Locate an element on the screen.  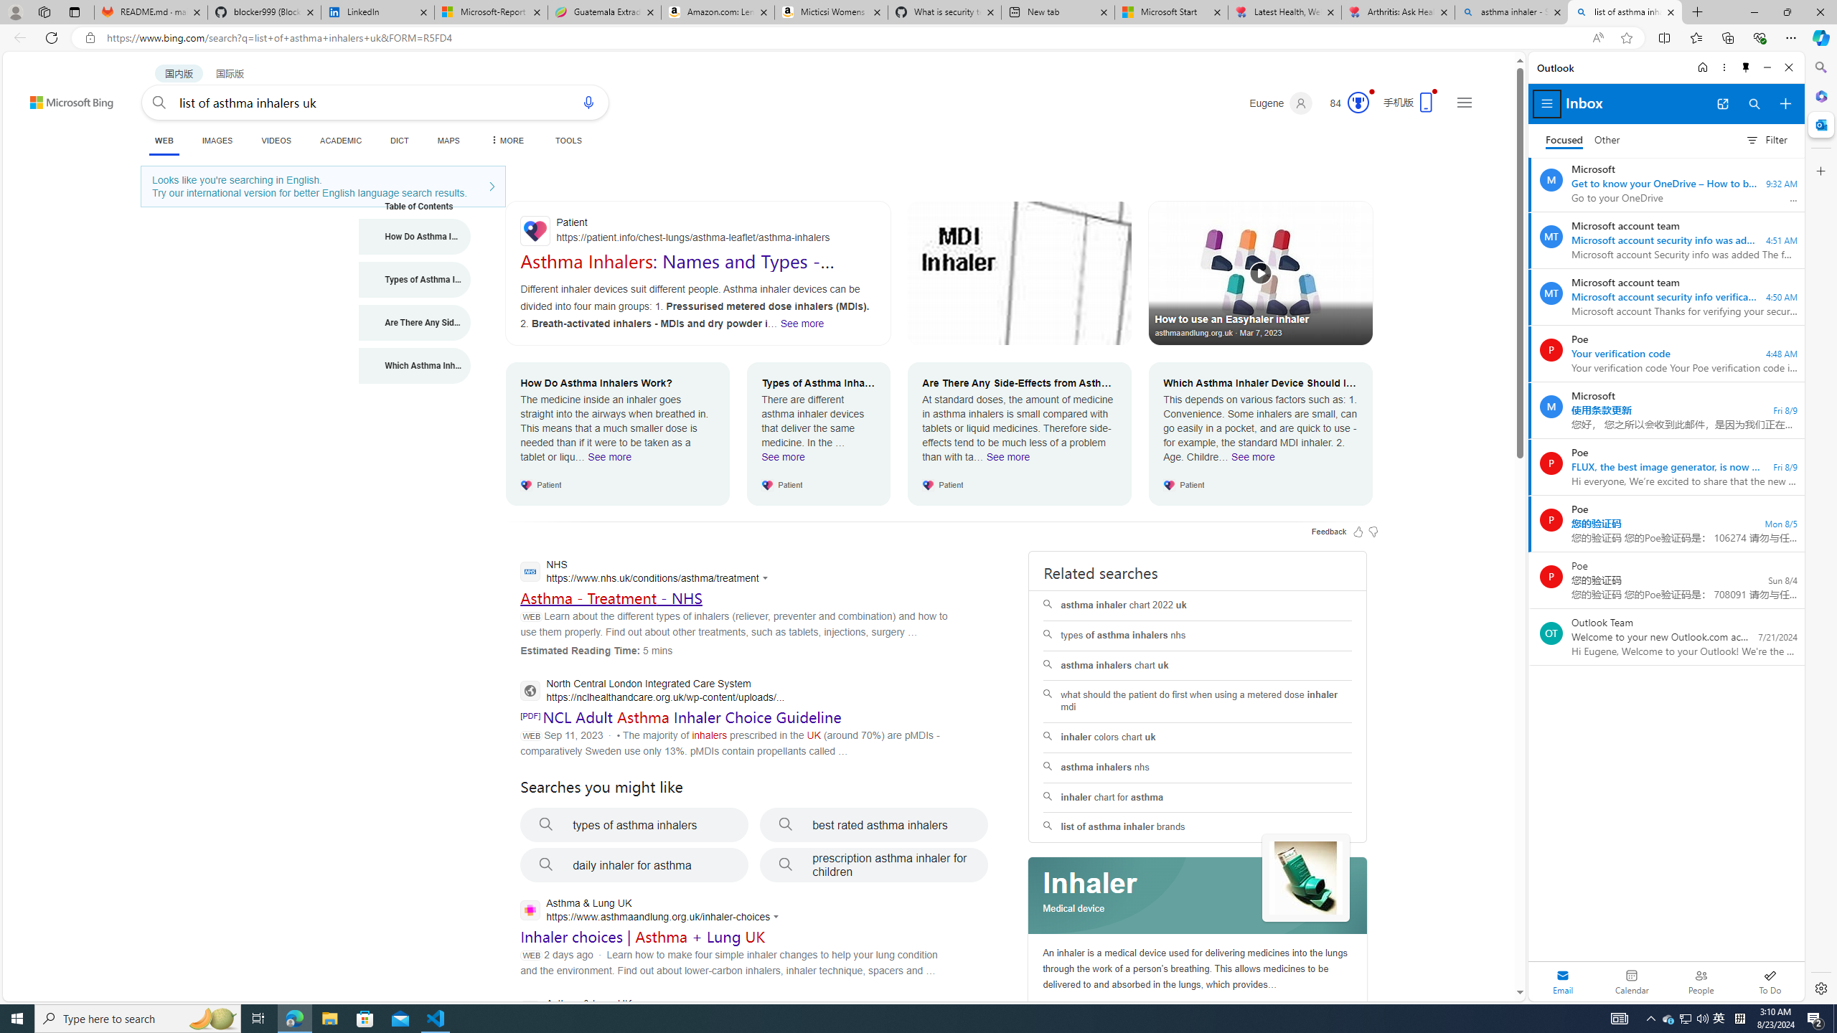
MAPS is located at coordinates (449, 141).